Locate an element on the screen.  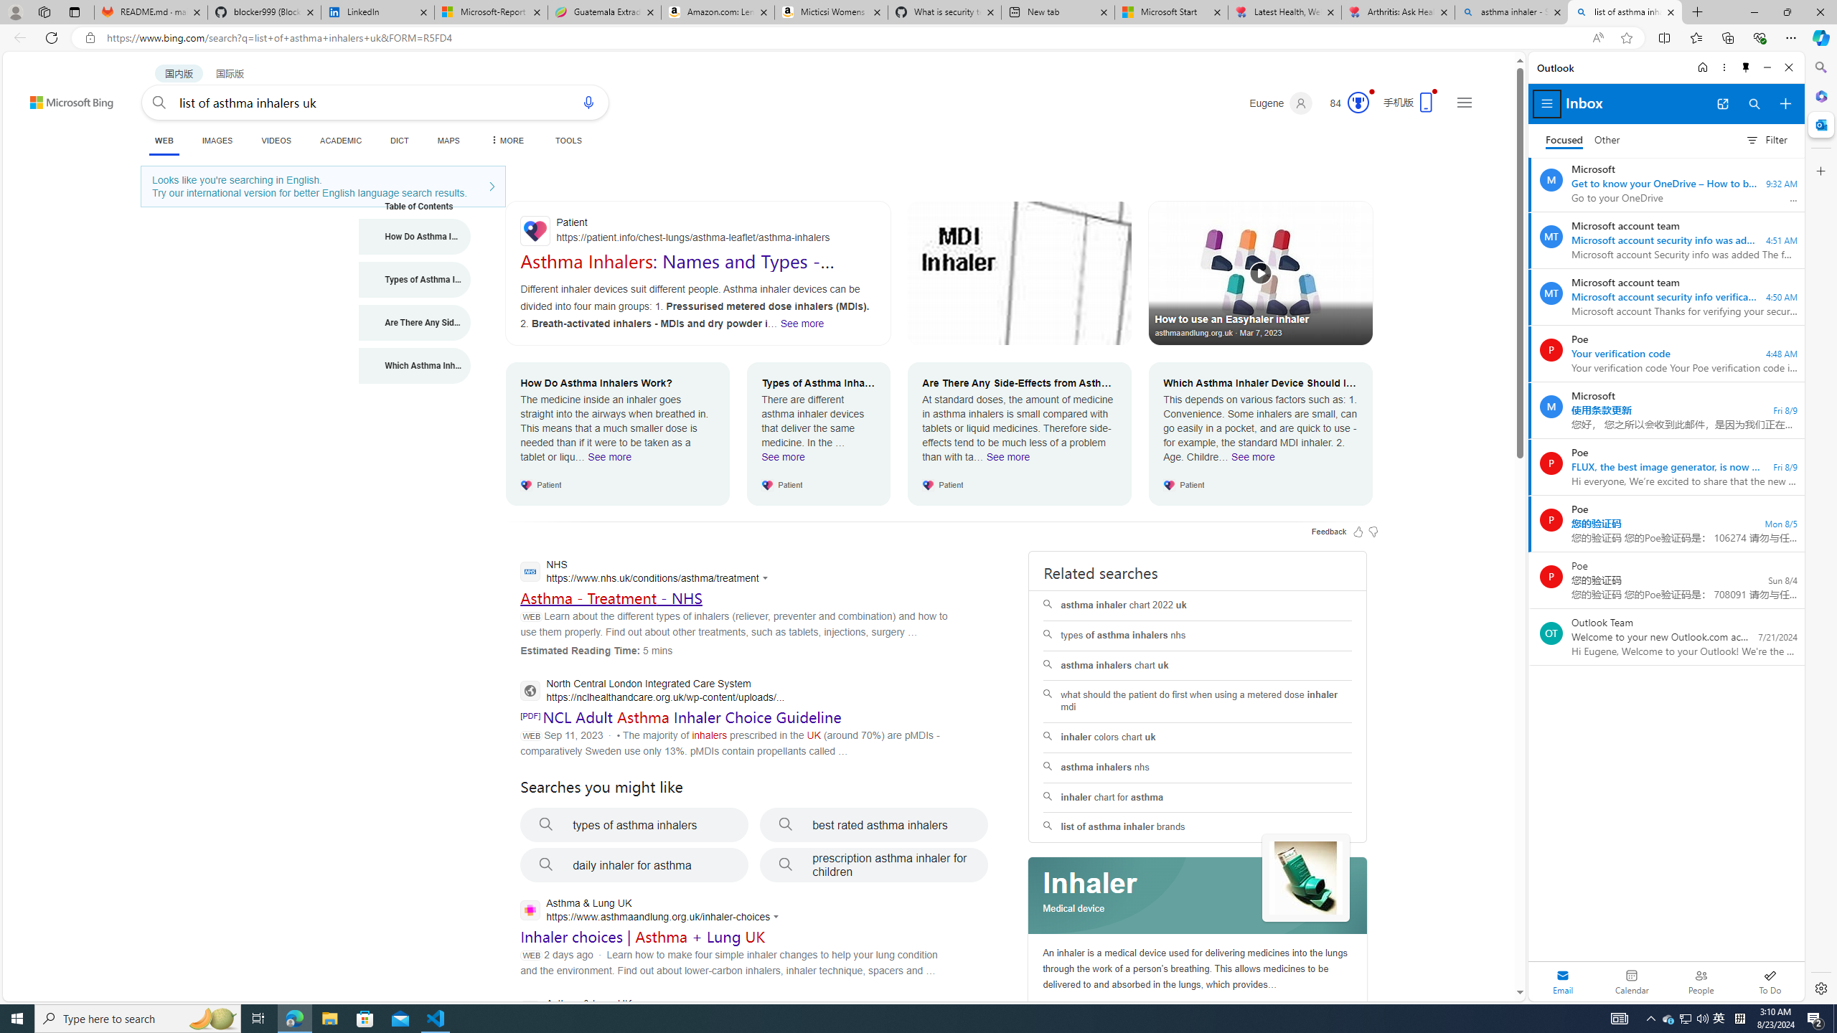
MAPS is located at coordinates (449, 141).